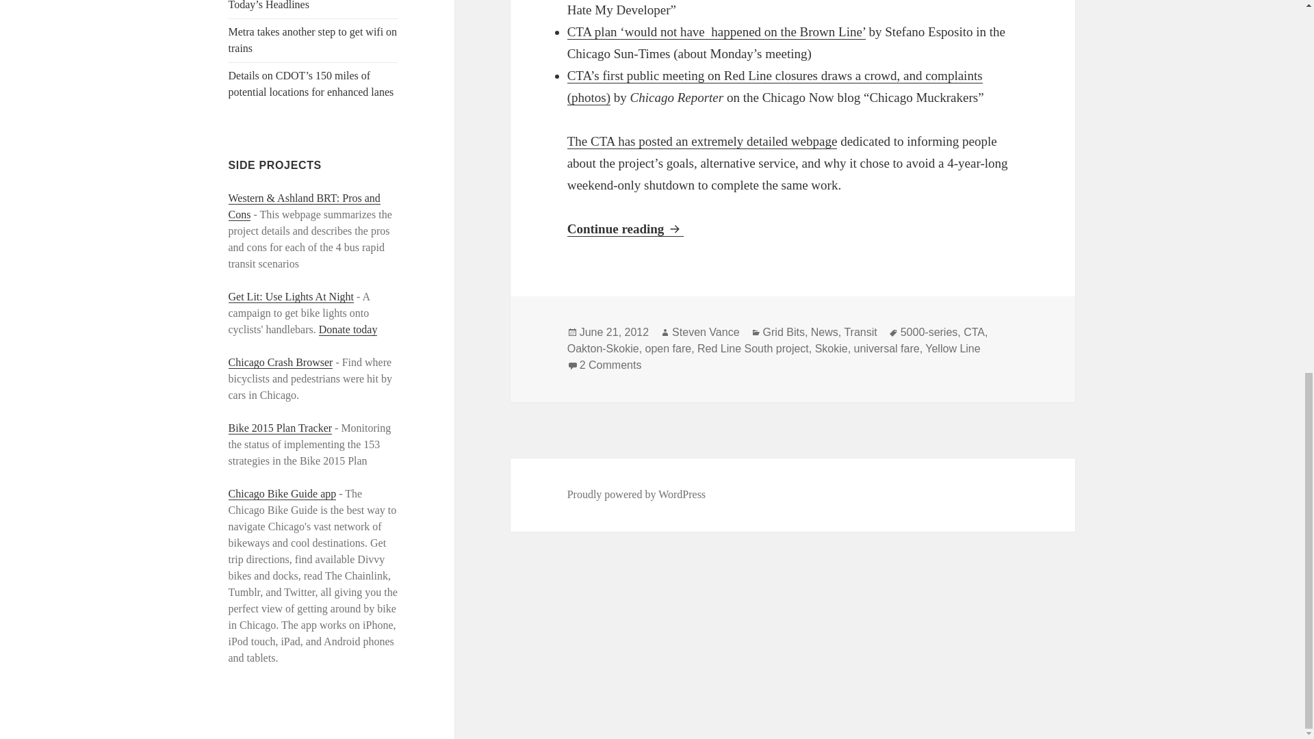 The height and width of the screenshot is (739, 1314). I want to click on Chicago Crash Browser, so click(281, 362).